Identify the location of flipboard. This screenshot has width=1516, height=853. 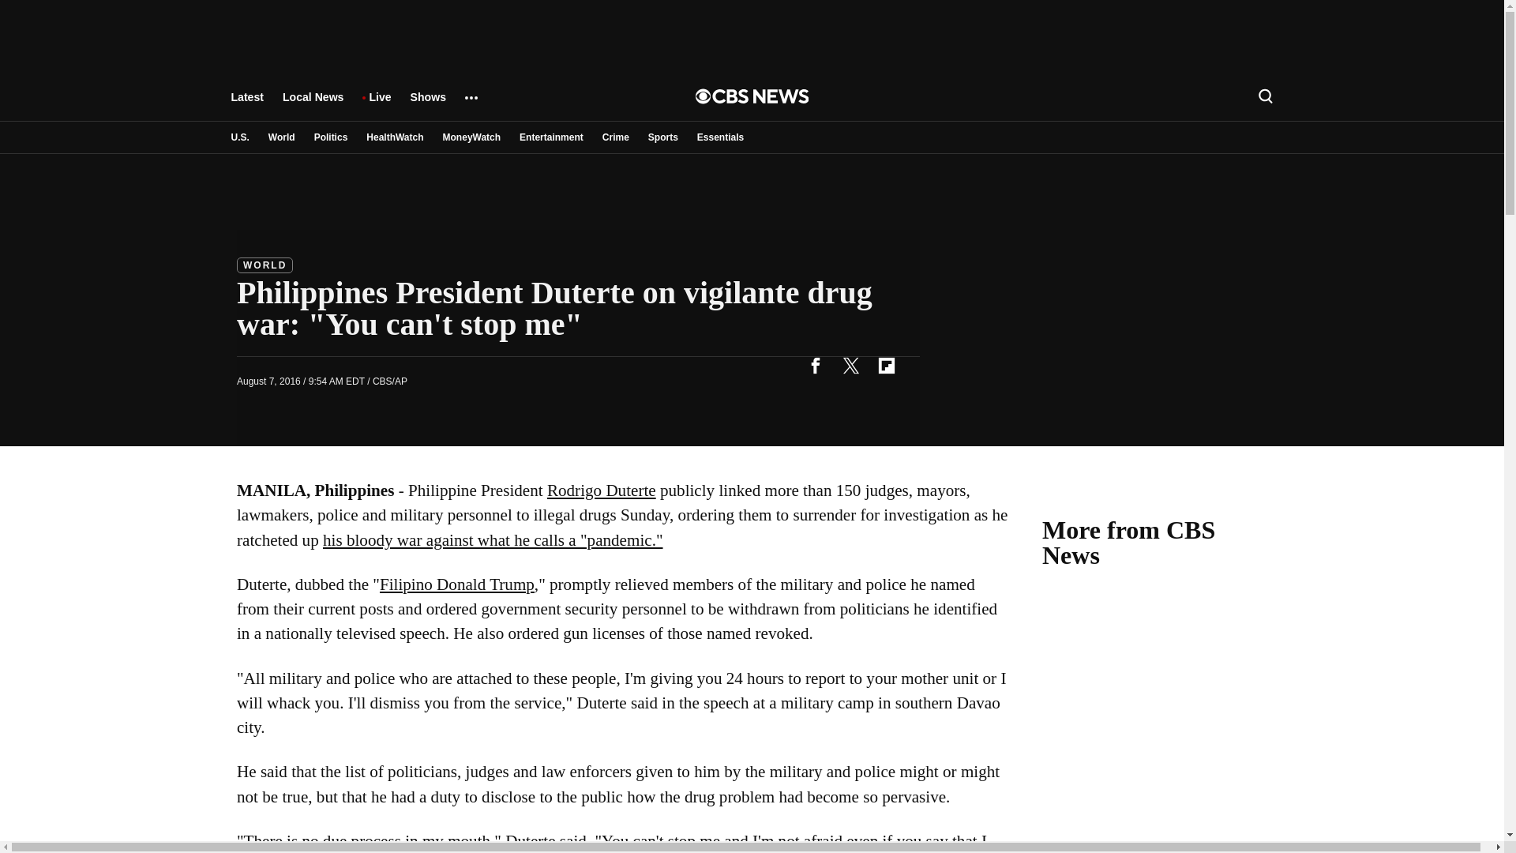
(886, 365).